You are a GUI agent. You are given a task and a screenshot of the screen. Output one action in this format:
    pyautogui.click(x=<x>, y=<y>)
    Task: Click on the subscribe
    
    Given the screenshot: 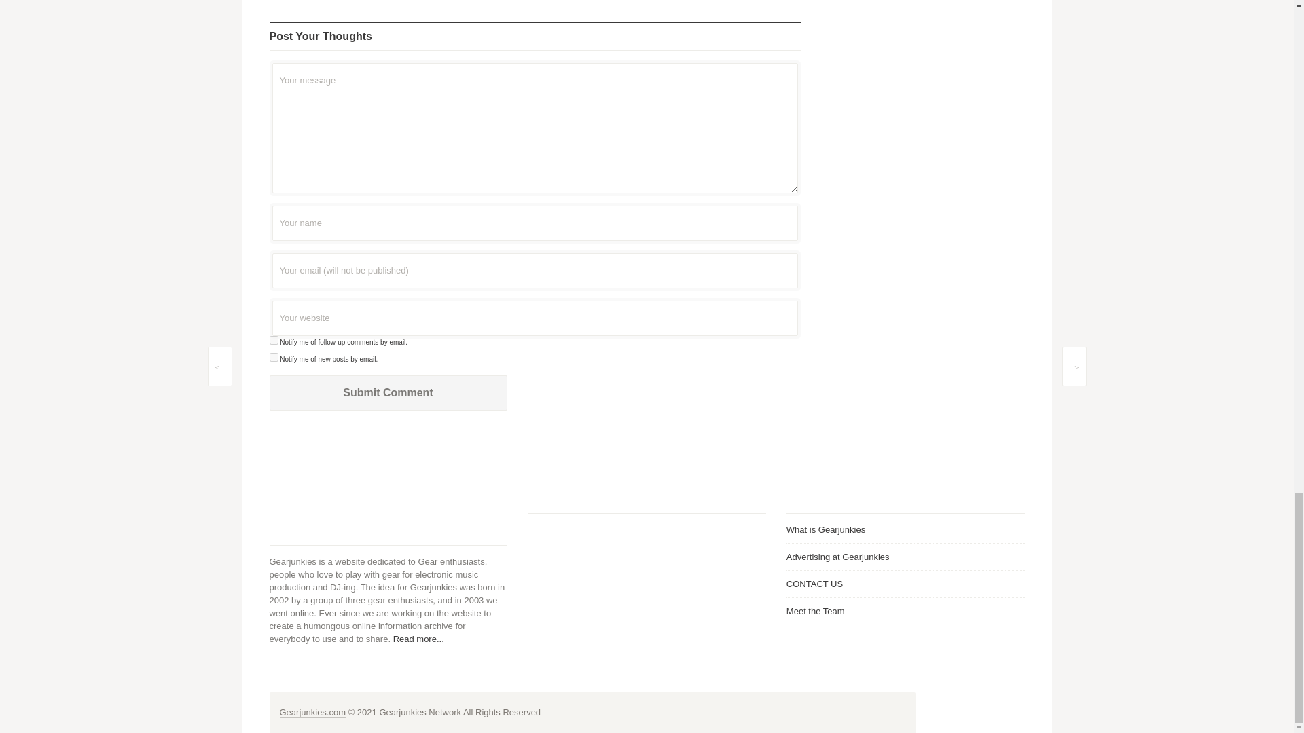 What is the action you would take?
    pyautogui.click(x=273, y=357)
    